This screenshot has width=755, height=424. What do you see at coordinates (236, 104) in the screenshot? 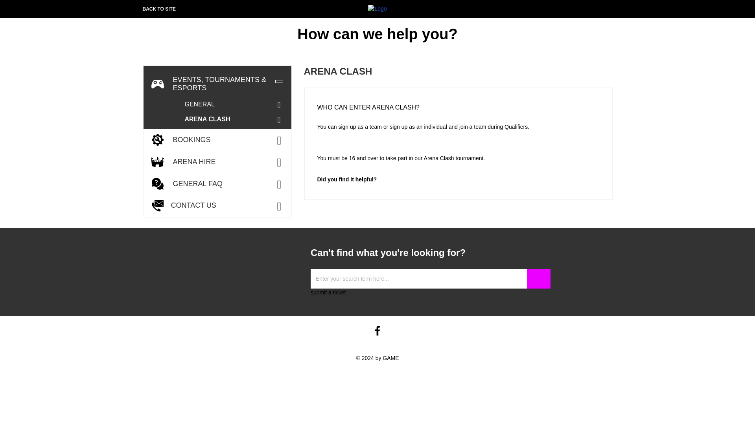
I see `GENERAL` at bounding box center [236, 104].